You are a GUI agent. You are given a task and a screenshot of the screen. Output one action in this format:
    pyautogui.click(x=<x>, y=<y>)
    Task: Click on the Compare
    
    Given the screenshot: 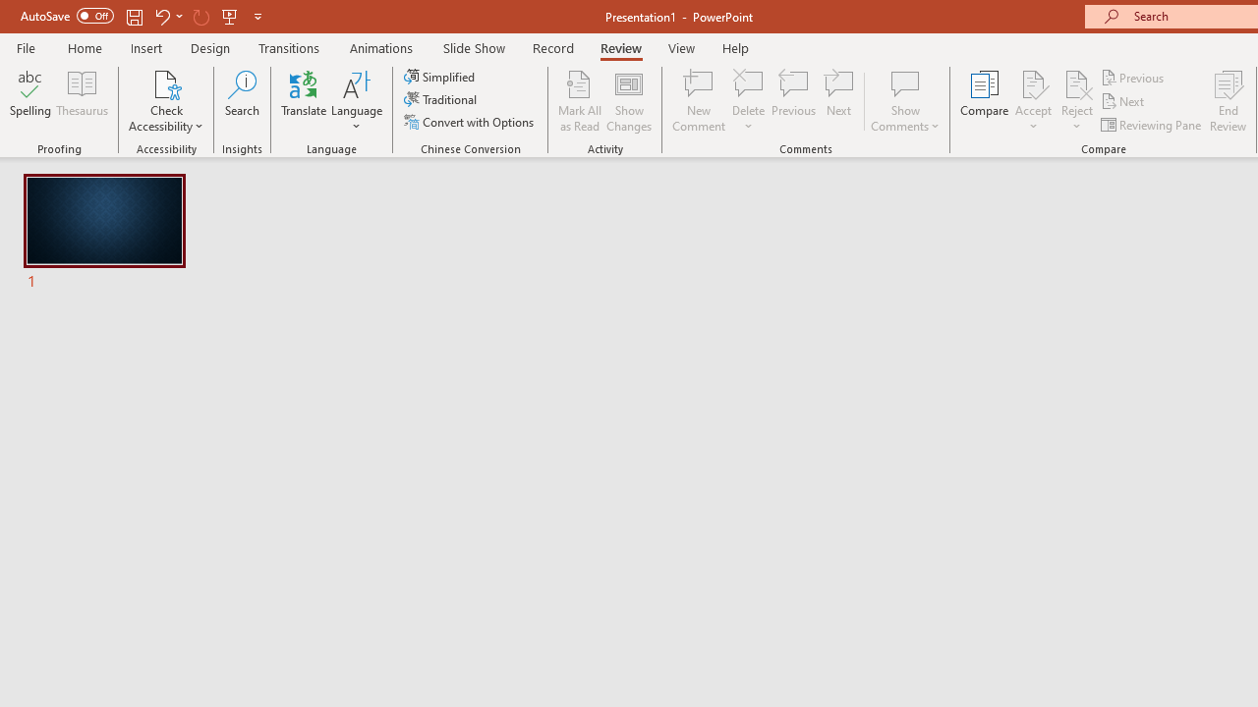 What is the action you would take?
    pyautogui.click(x=985, y=100)
    